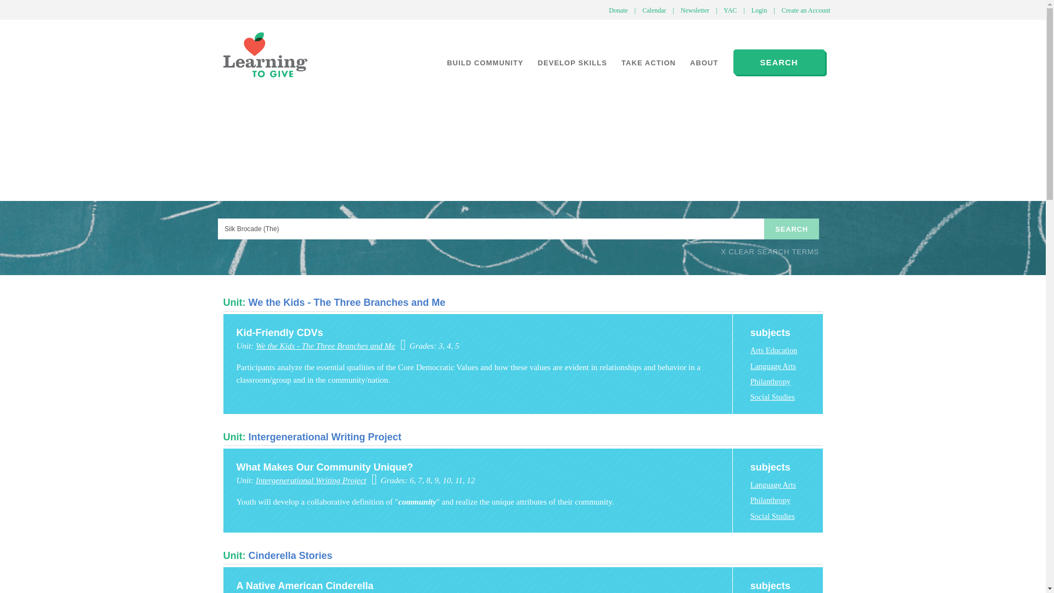 The width and height of the screenshot is (1054, 593). I want to click on Login, so click(759, 10).